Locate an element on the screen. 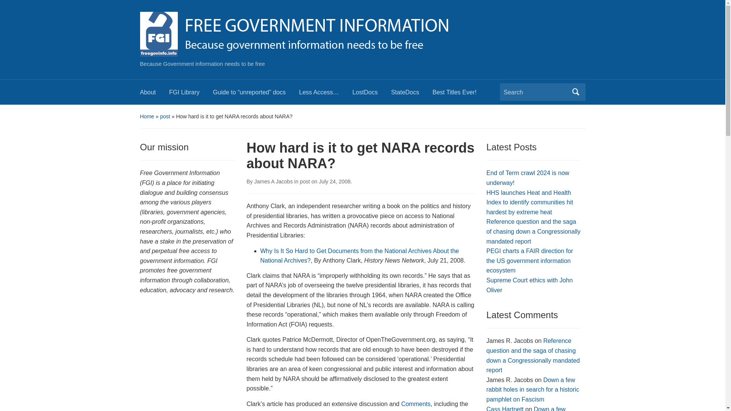 This screenshot has width=731, height=411. Comments is located at coordinates (416, 404).